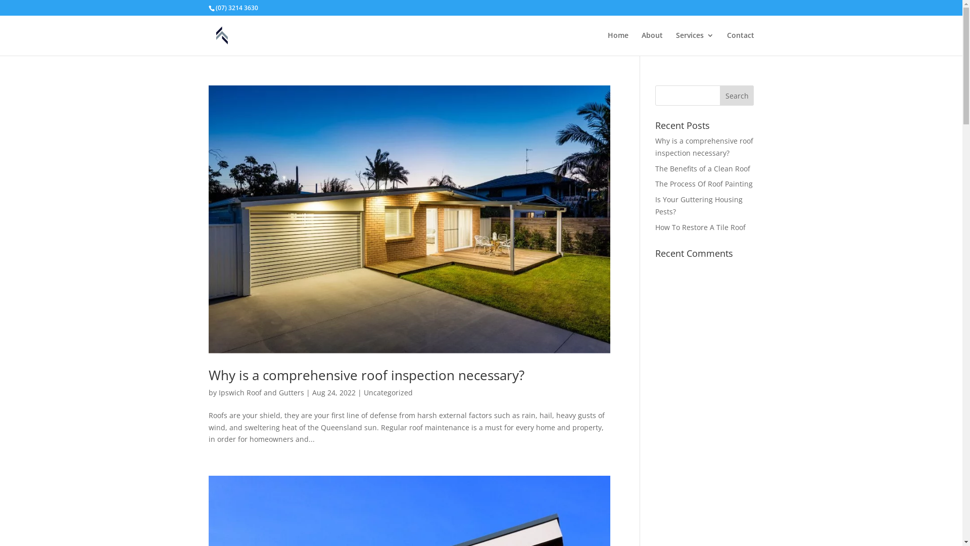 This screenshot has width=970, height=546. I want to click on Home, so click(617, 43).